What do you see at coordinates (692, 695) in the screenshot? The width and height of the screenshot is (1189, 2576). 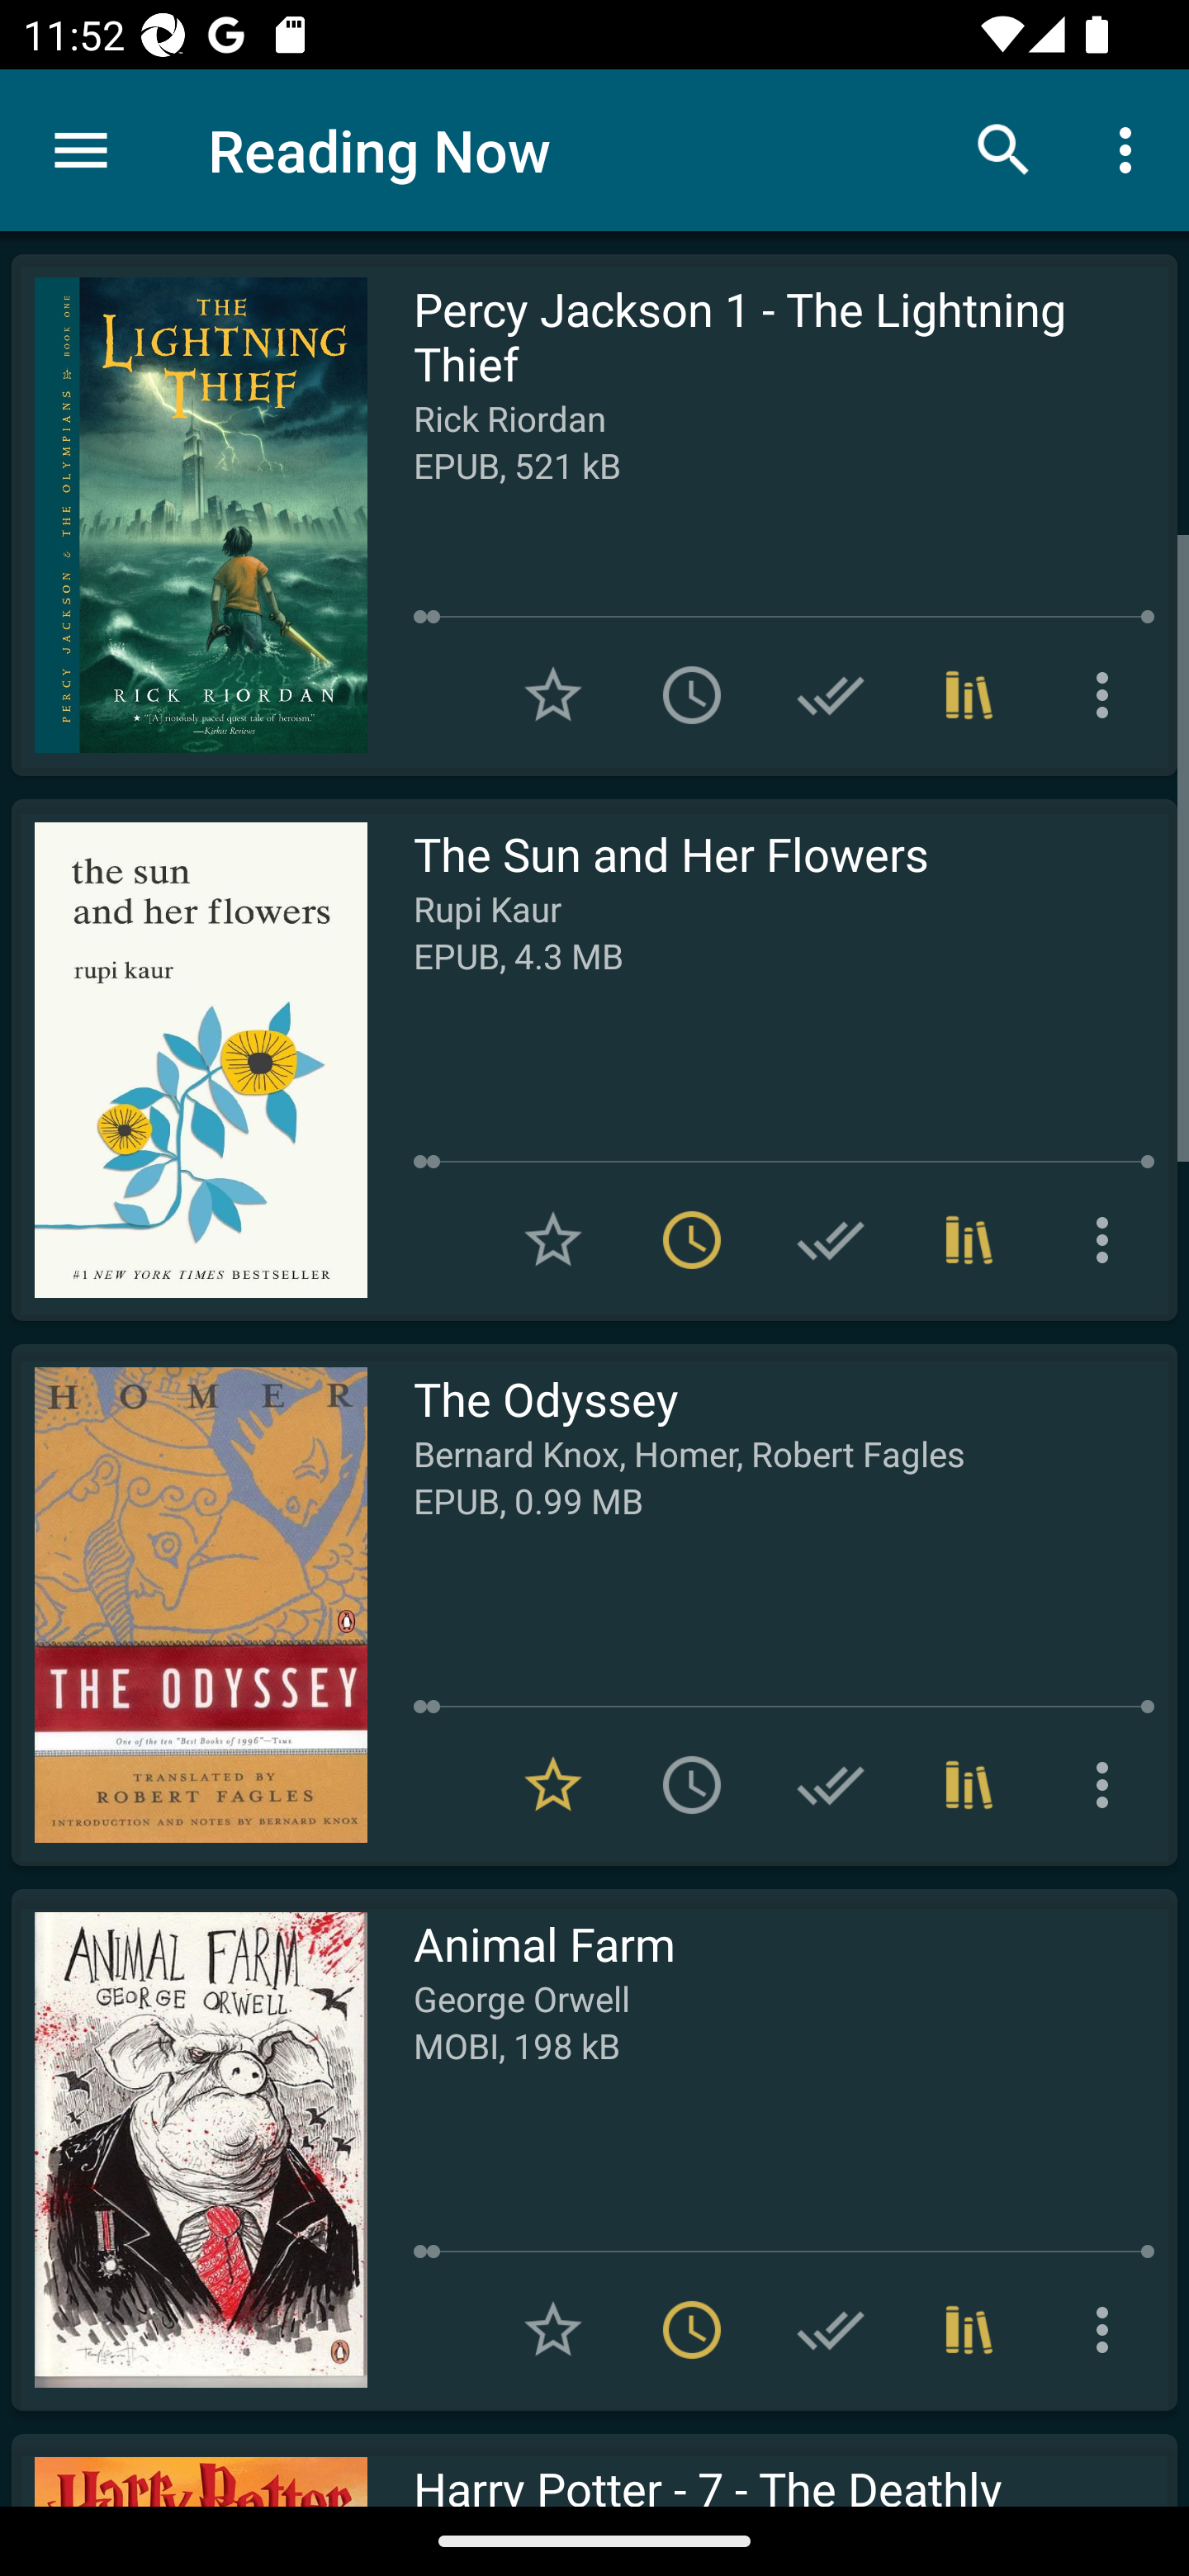 I see `Add to To read` at bounding box center [692, 695].